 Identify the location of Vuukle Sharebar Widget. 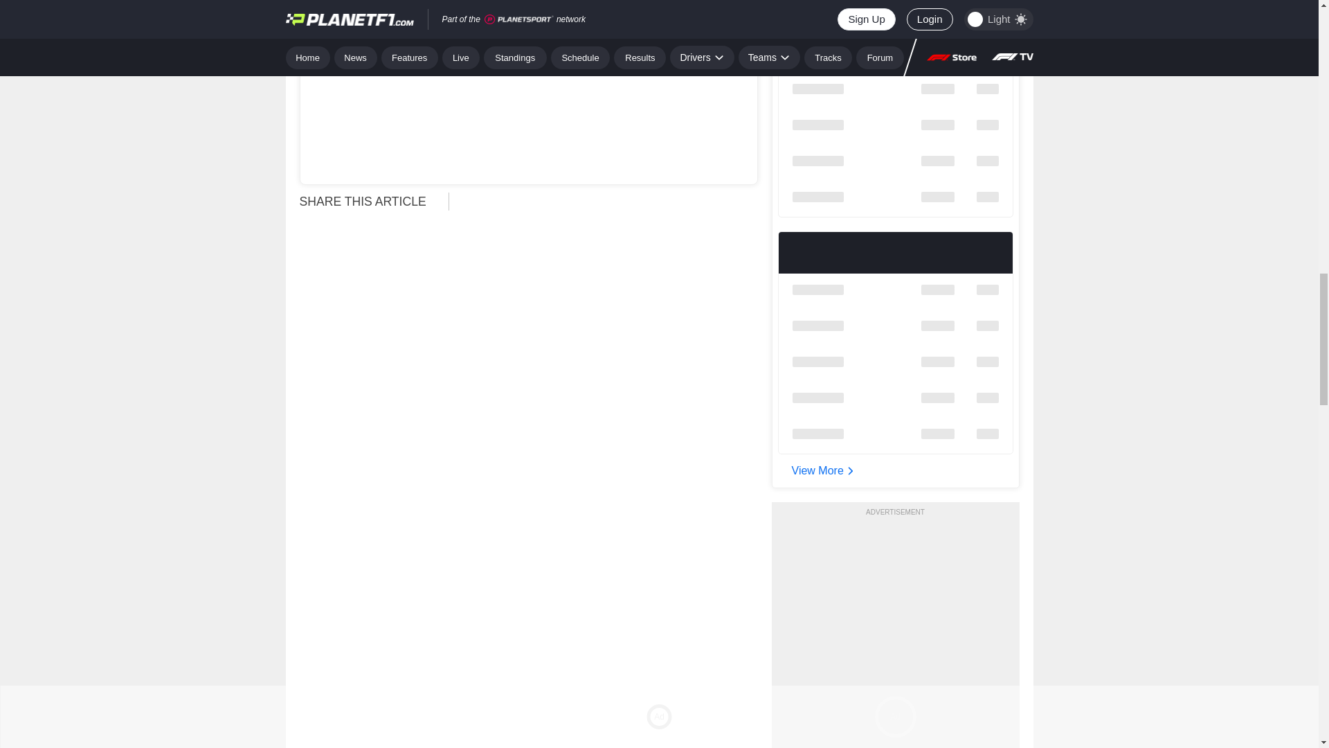
(608, 200).